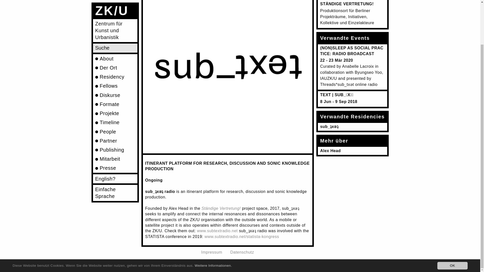  Describe the element at coordinates (115, 91) in the screenshot. I see `Partner` at that location.